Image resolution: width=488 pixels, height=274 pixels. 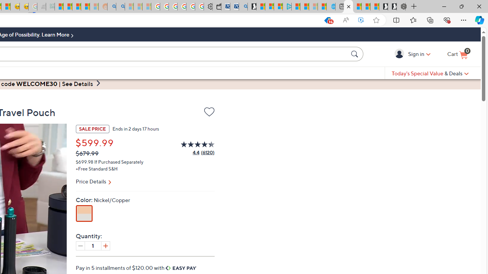 I want to click on Cheap Car Rentals - Save70.com, so click(x=234, y=7).